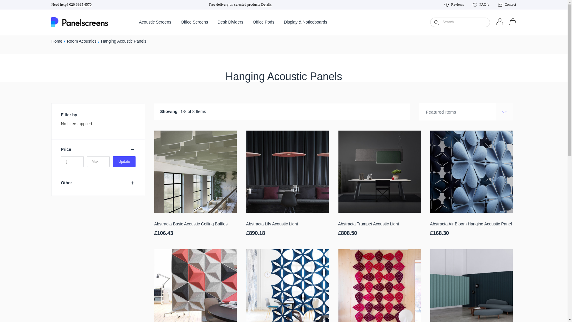  What do you see at coordinates (80, 22) in the screenshot?
I see `Panel Screens` at bounding box center [80, 22].